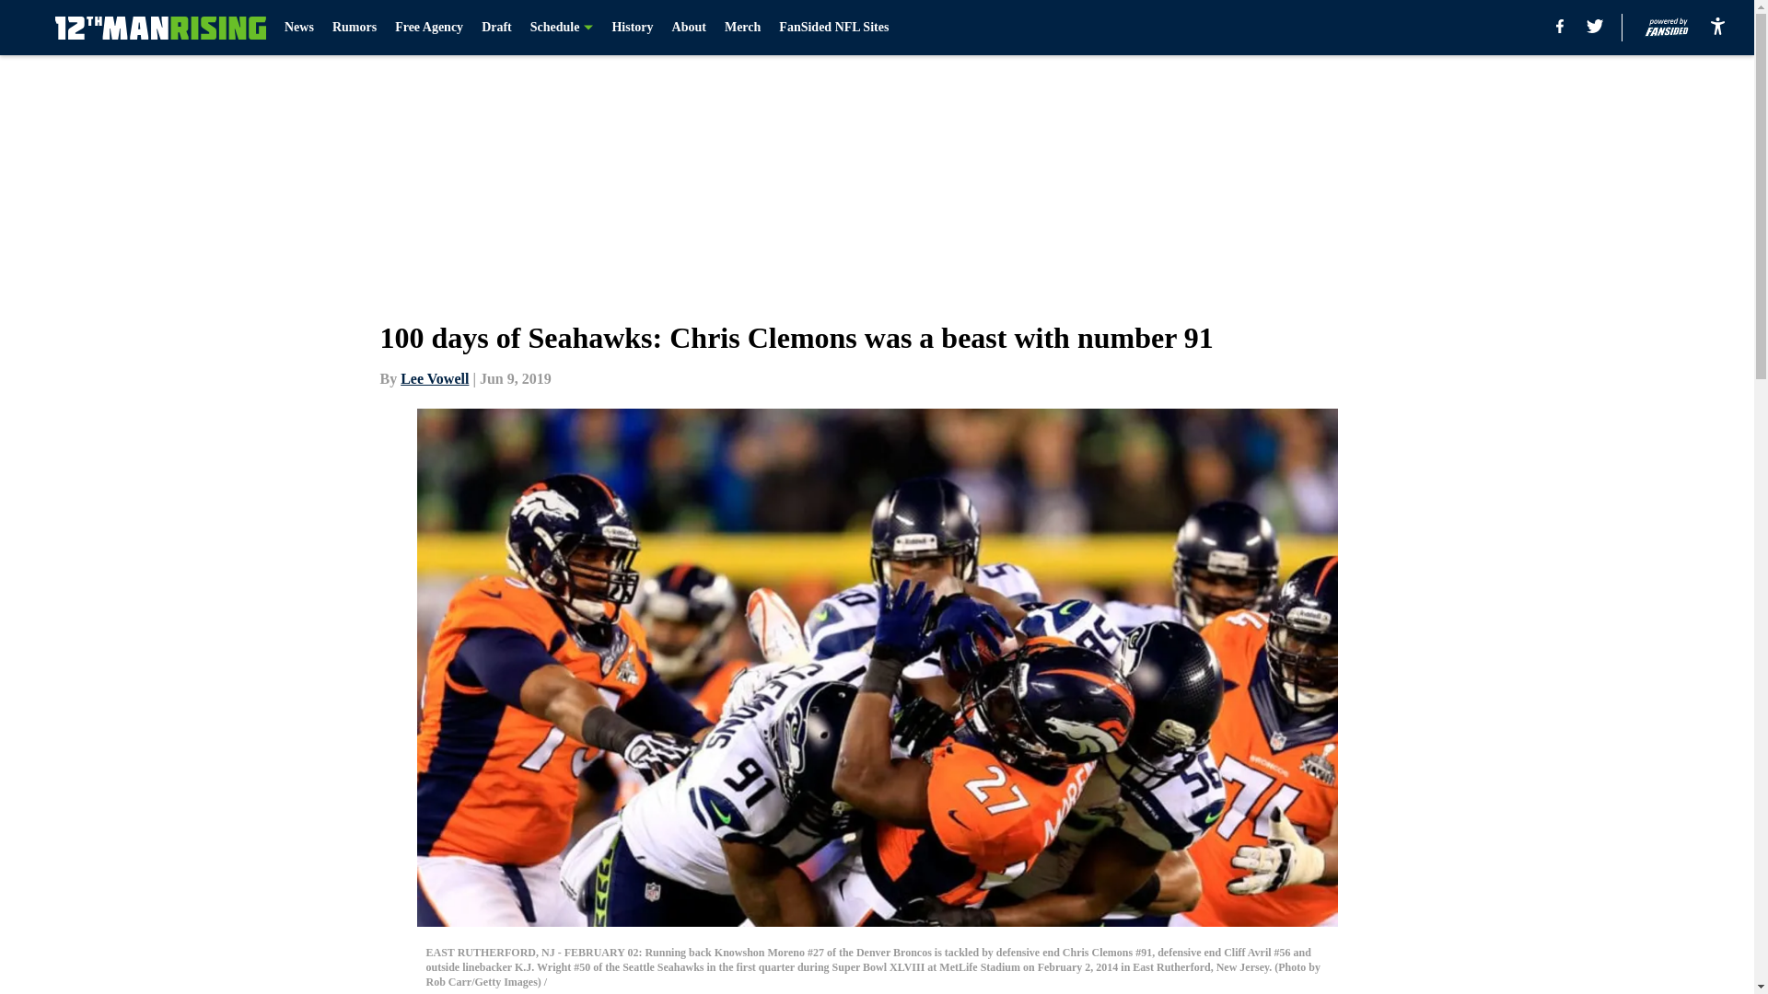 The height and width of the screenshot is (994, 1768). Describe the element at coordinates (632, 28) in the screenshot. I see `History` at that location.